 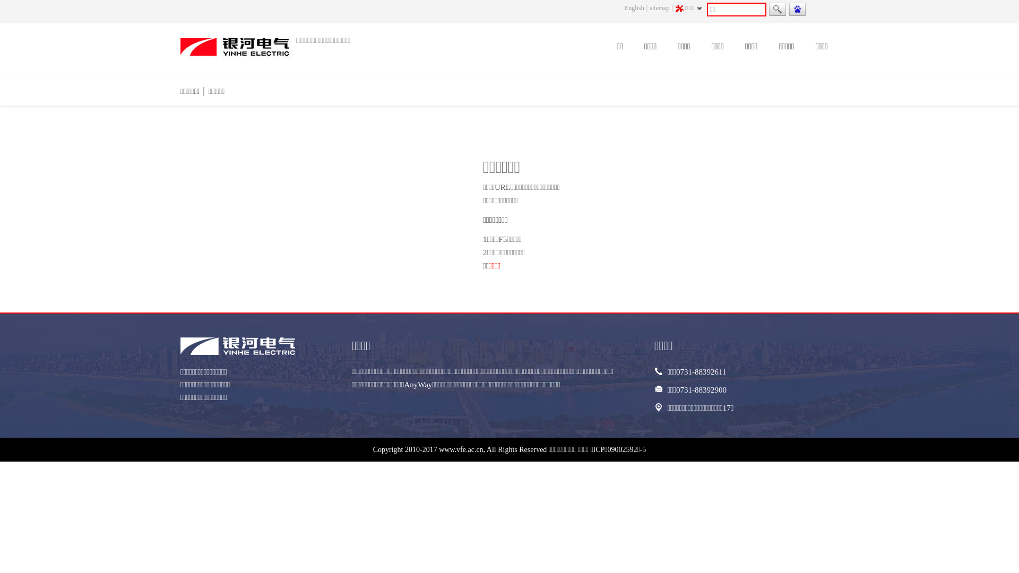 I want to click on English, so click(x=635, y=8).